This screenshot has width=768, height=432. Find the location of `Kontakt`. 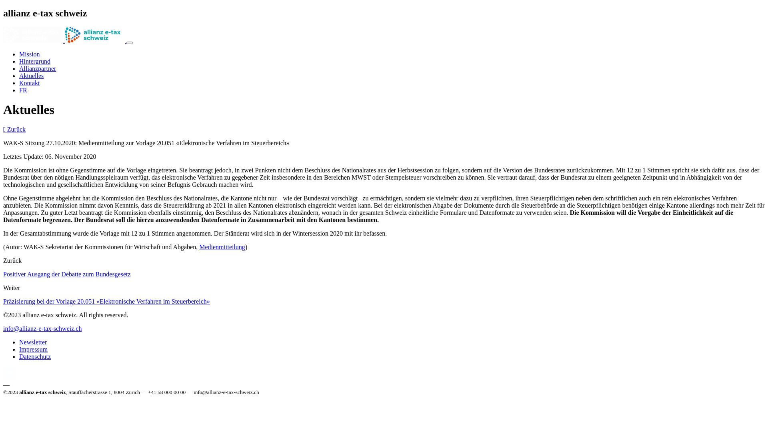

Kontakt is located at coordinates (30, 83).